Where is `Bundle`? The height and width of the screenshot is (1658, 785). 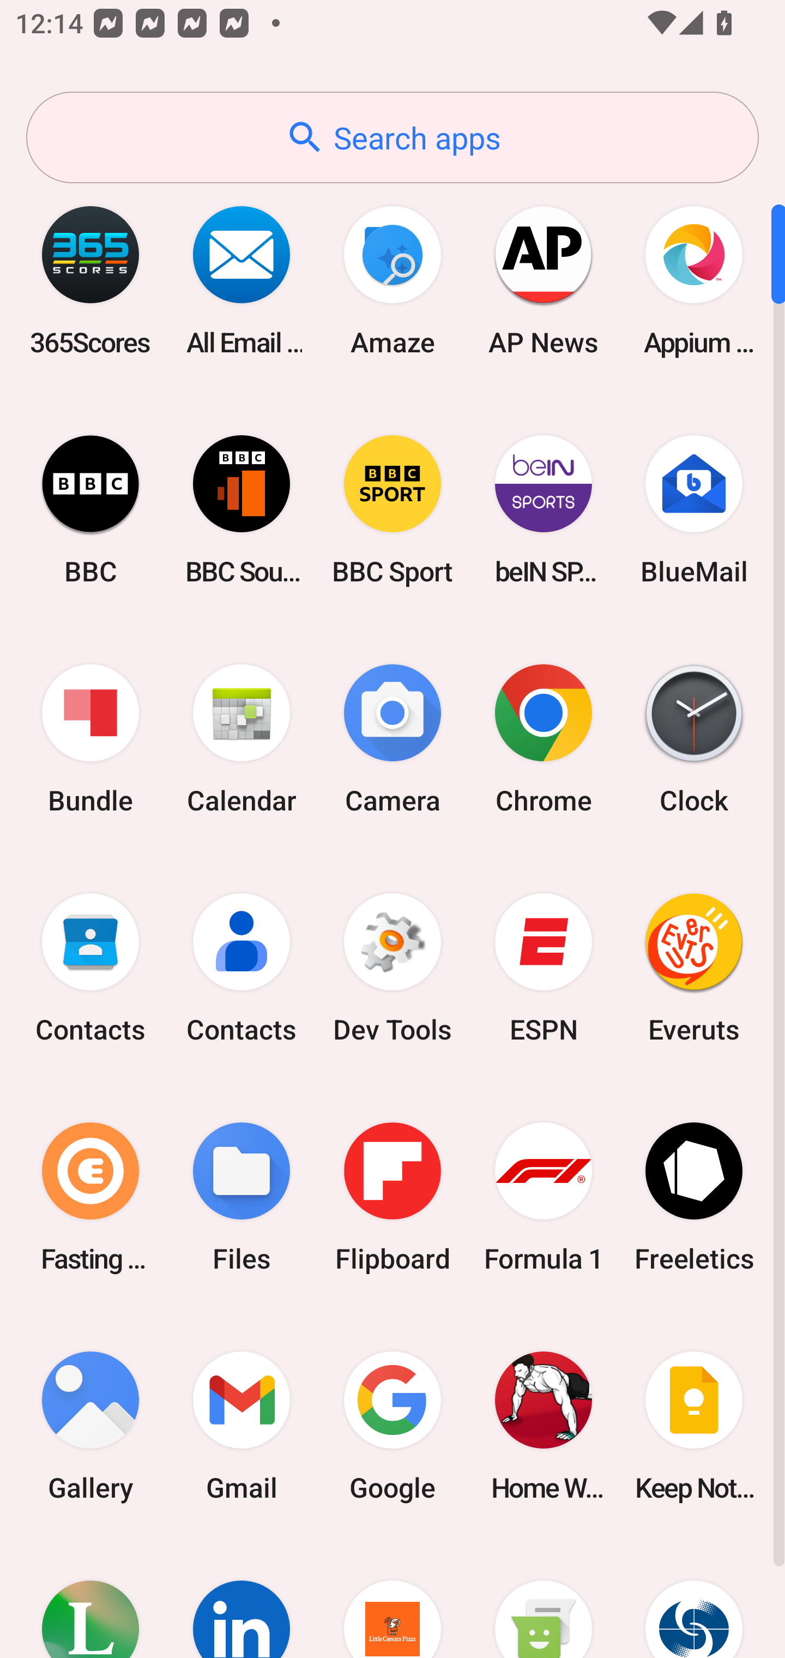
Bundle is located at coordinates (90, 740).